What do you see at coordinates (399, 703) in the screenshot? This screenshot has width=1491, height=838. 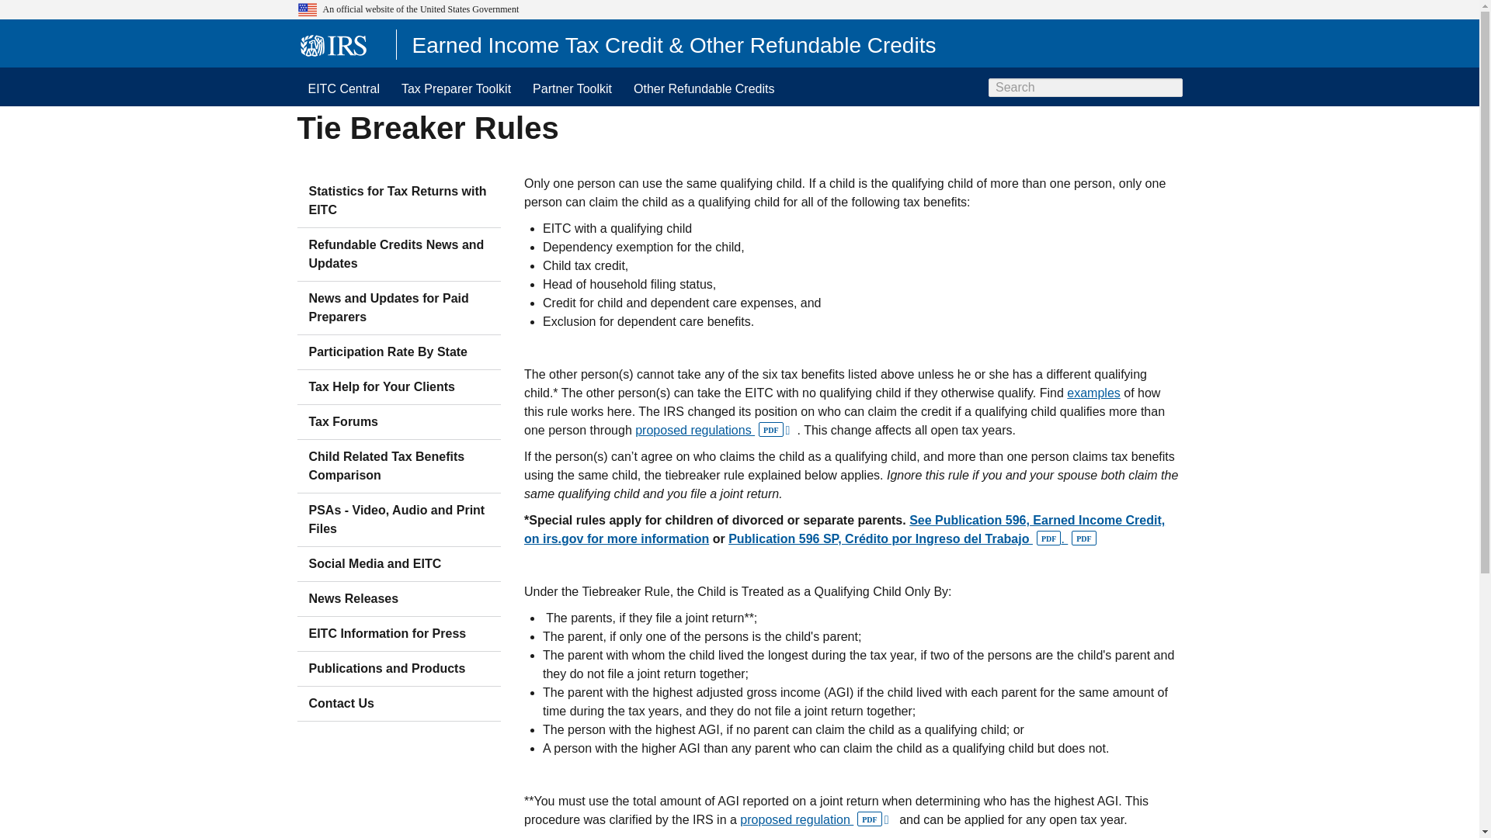 I see `Contact Us` at bounding box center [399, 703].